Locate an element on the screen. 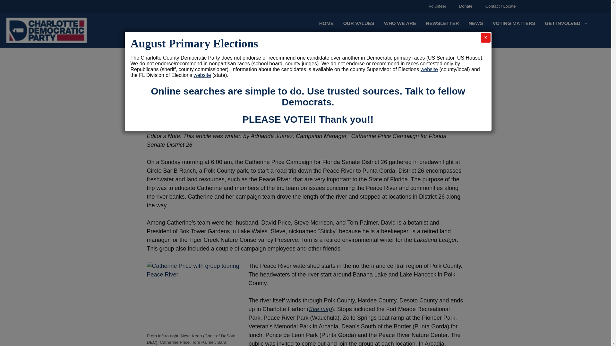  OUR VALUES is located at coordinates (359, 23).